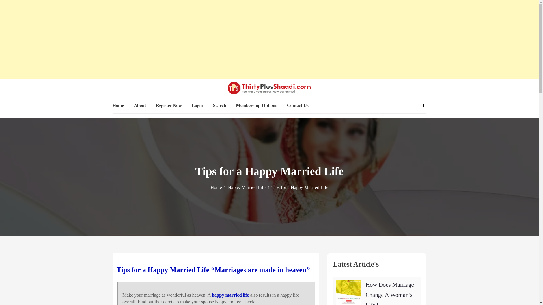 The height and width of the screenshot is (305, 543). Describe the element at coordinates (118, 106) in the screenshot. I see `Home` at that location.